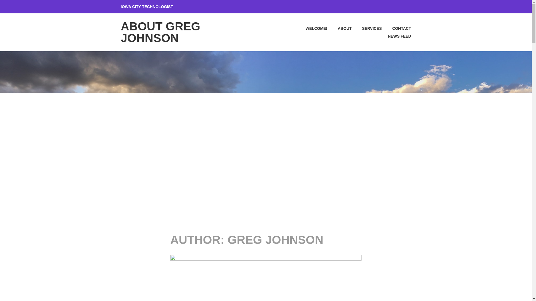 This screenshot has width=536, height=301. What do you see at coordinates (396, 6) in the screenshot?
I see `TWITTER` at bounding box center [396, 6].